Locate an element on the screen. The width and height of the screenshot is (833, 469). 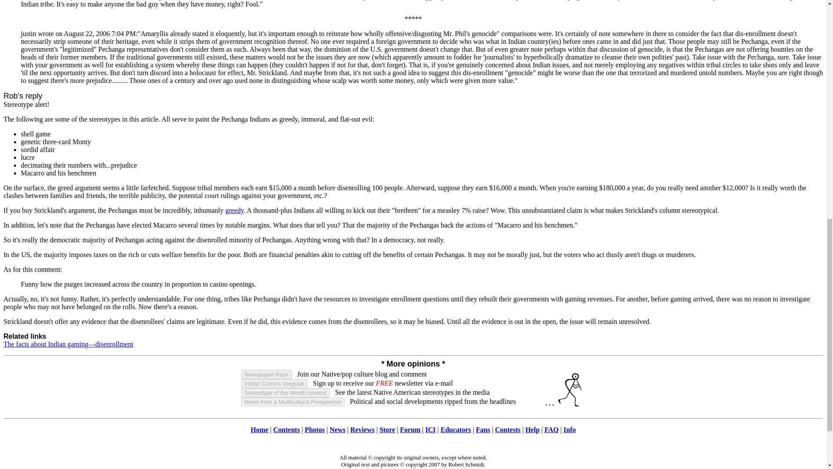
Photos is located at coordinates (315, 429).